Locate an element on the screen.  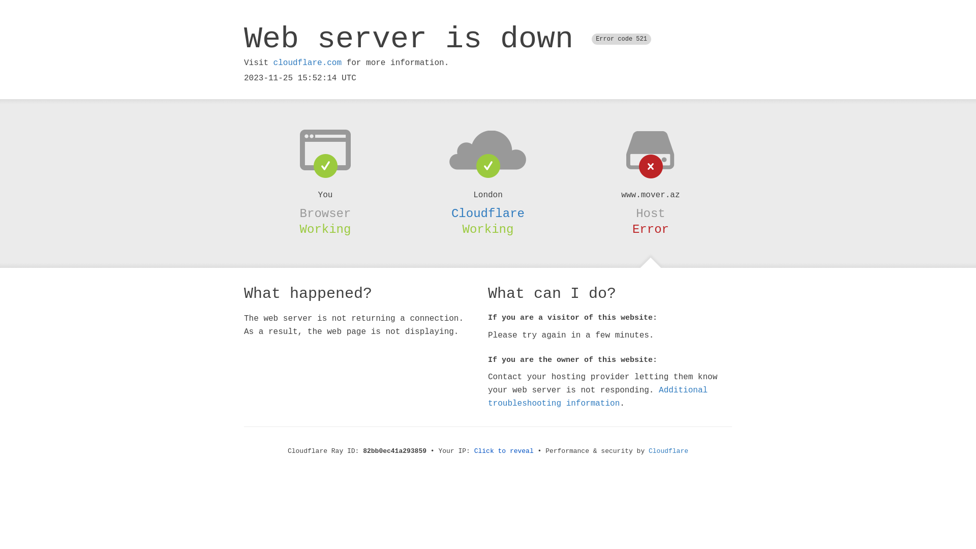
cloudflare.com is located at coordinates (308, 63).